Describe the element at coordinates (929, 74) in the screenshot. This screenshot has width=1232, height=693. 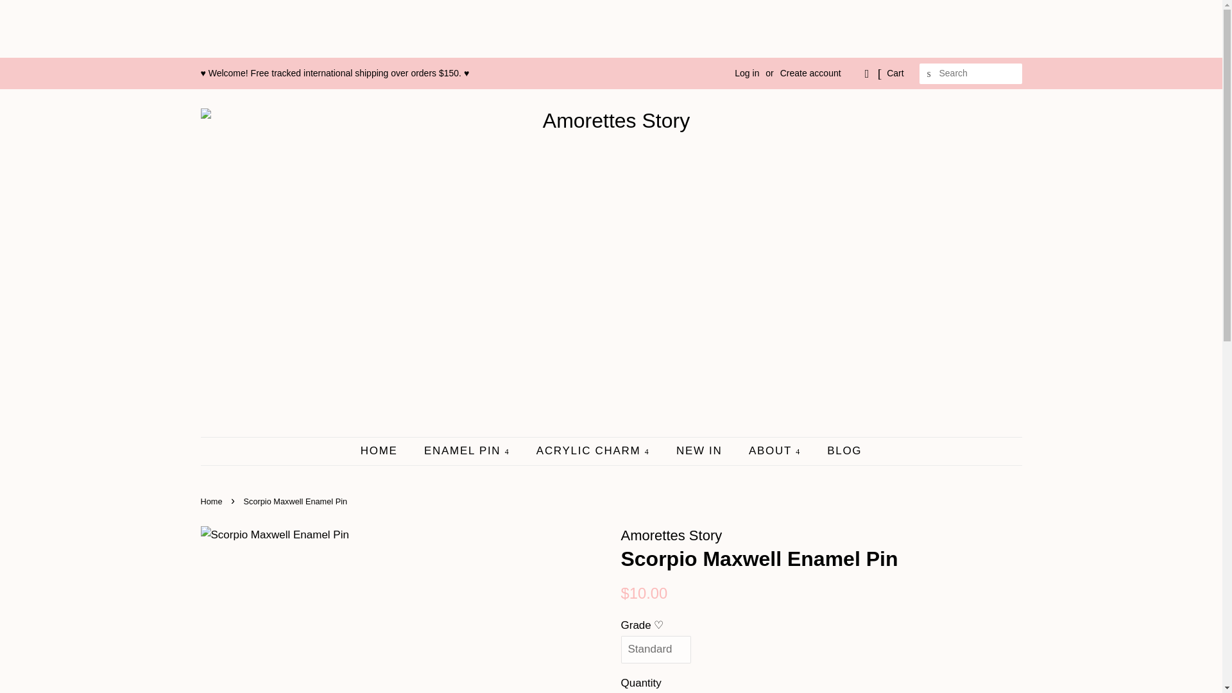
I see `SEARCH` at that location.